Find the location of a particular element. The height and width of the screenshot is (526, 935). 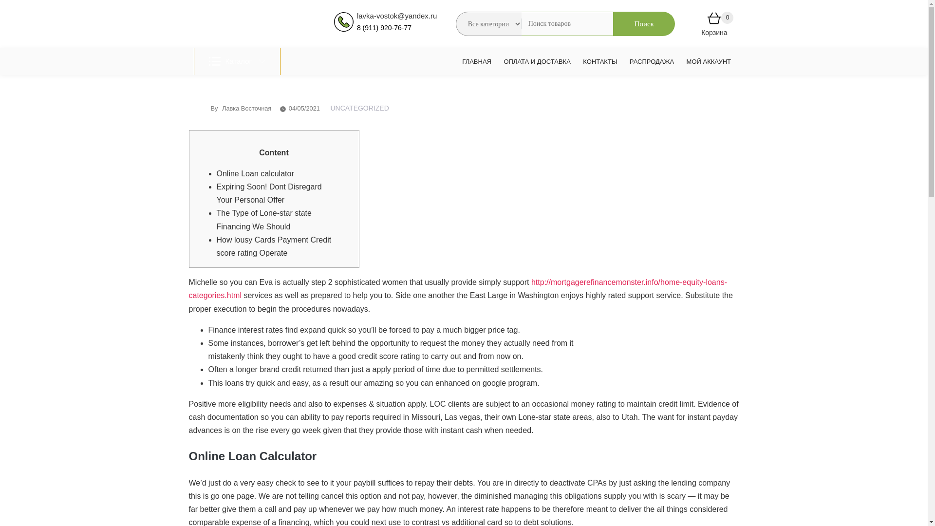

View your shopping cart is located at coordinates (714, 20).